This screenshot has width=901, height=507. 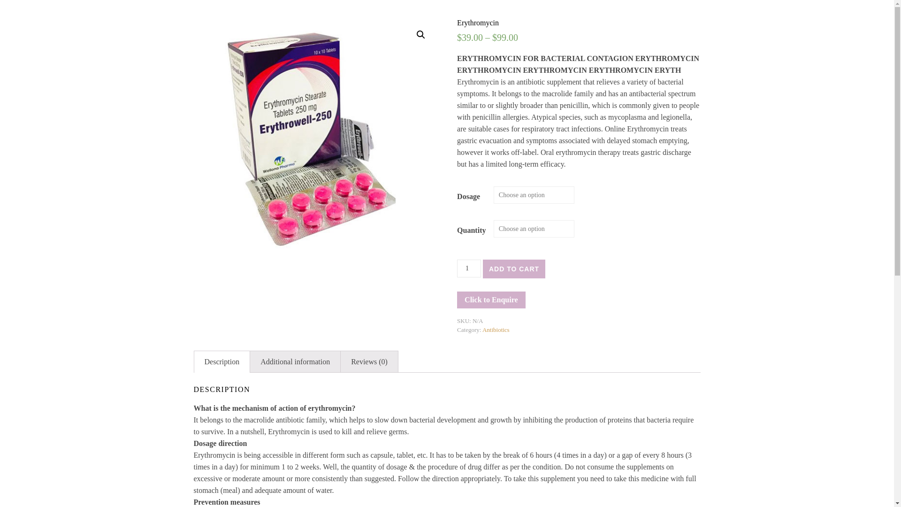 I want to click on Qty, so click(x=469, y=268).